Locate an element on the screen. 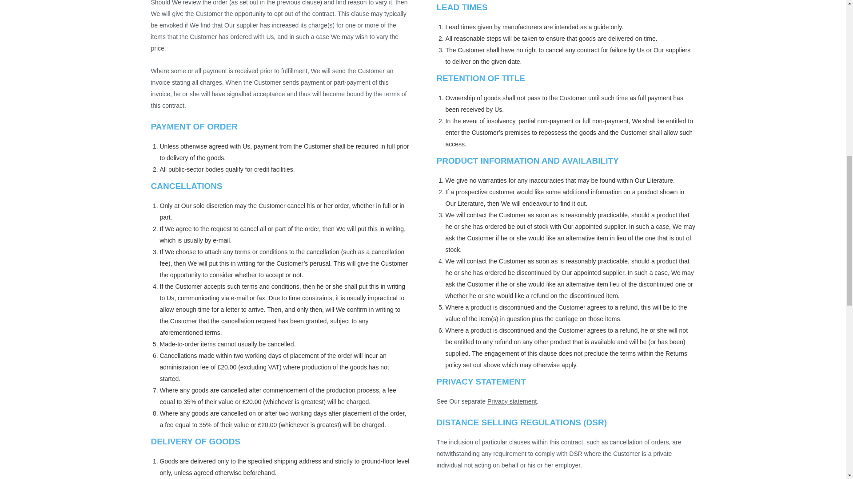 Image resolution: width=853 pixels, height=479 pixels. Privacy statement is located at coordinates (512, 401).